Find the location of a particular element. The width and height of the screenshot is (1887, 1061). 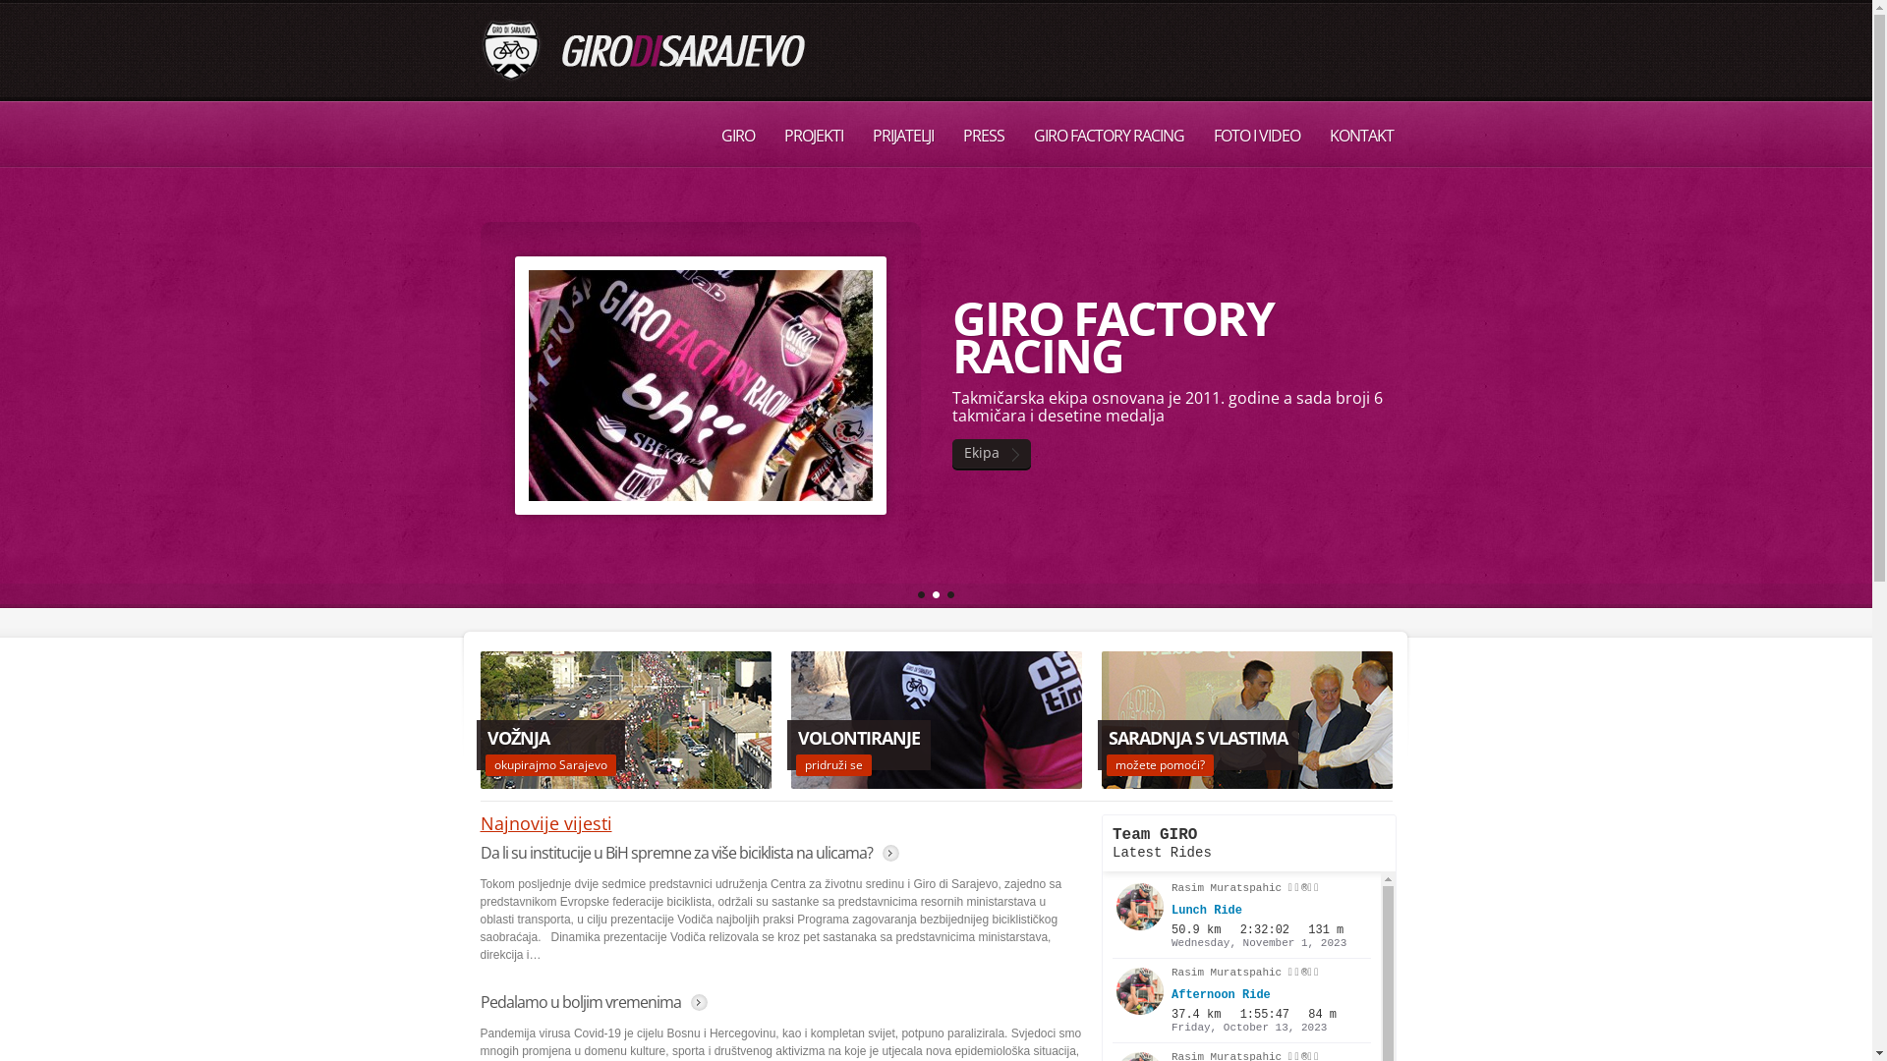

PRIJATELJI is located at coordinates (902, 136).